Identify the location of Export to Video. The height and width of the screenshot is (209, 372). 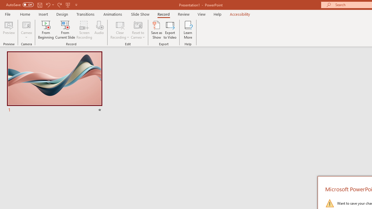
(170, 30).